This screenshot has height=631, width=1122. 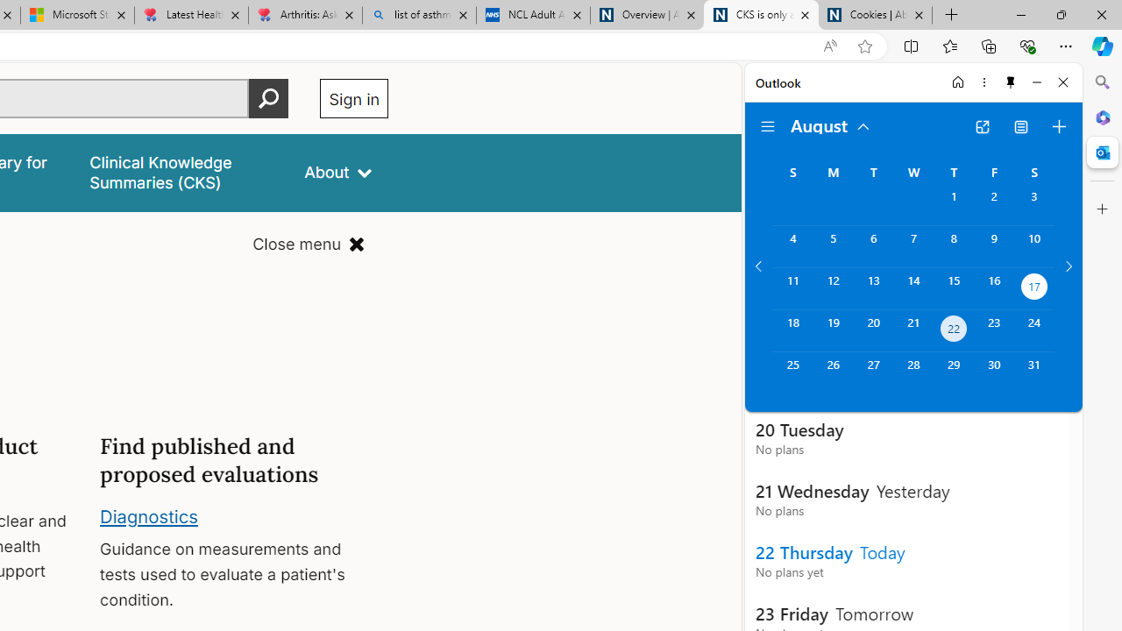 I want to click on Saturday, August 24, 2024. , so click(x=1034, y=331).